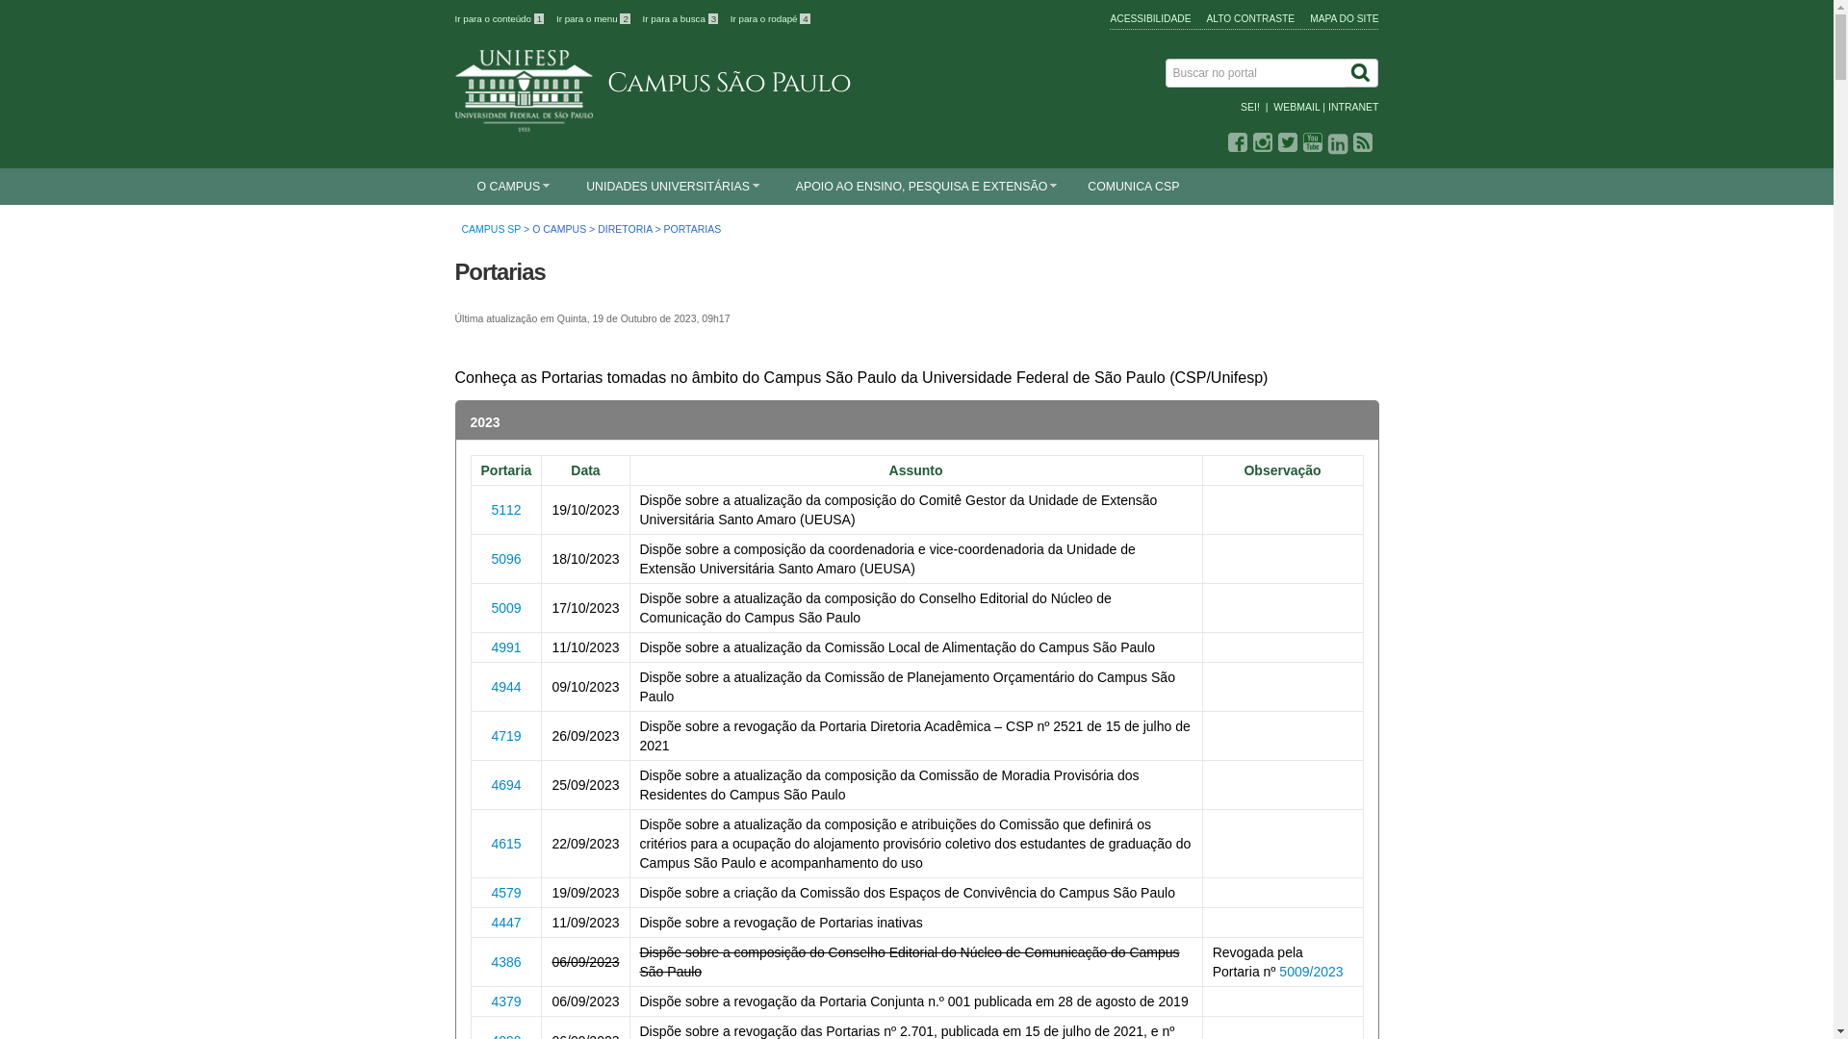  What do you see at coordinates (506, 893) in the screenshot?
I see `4579` at bounding box center [506, 893].